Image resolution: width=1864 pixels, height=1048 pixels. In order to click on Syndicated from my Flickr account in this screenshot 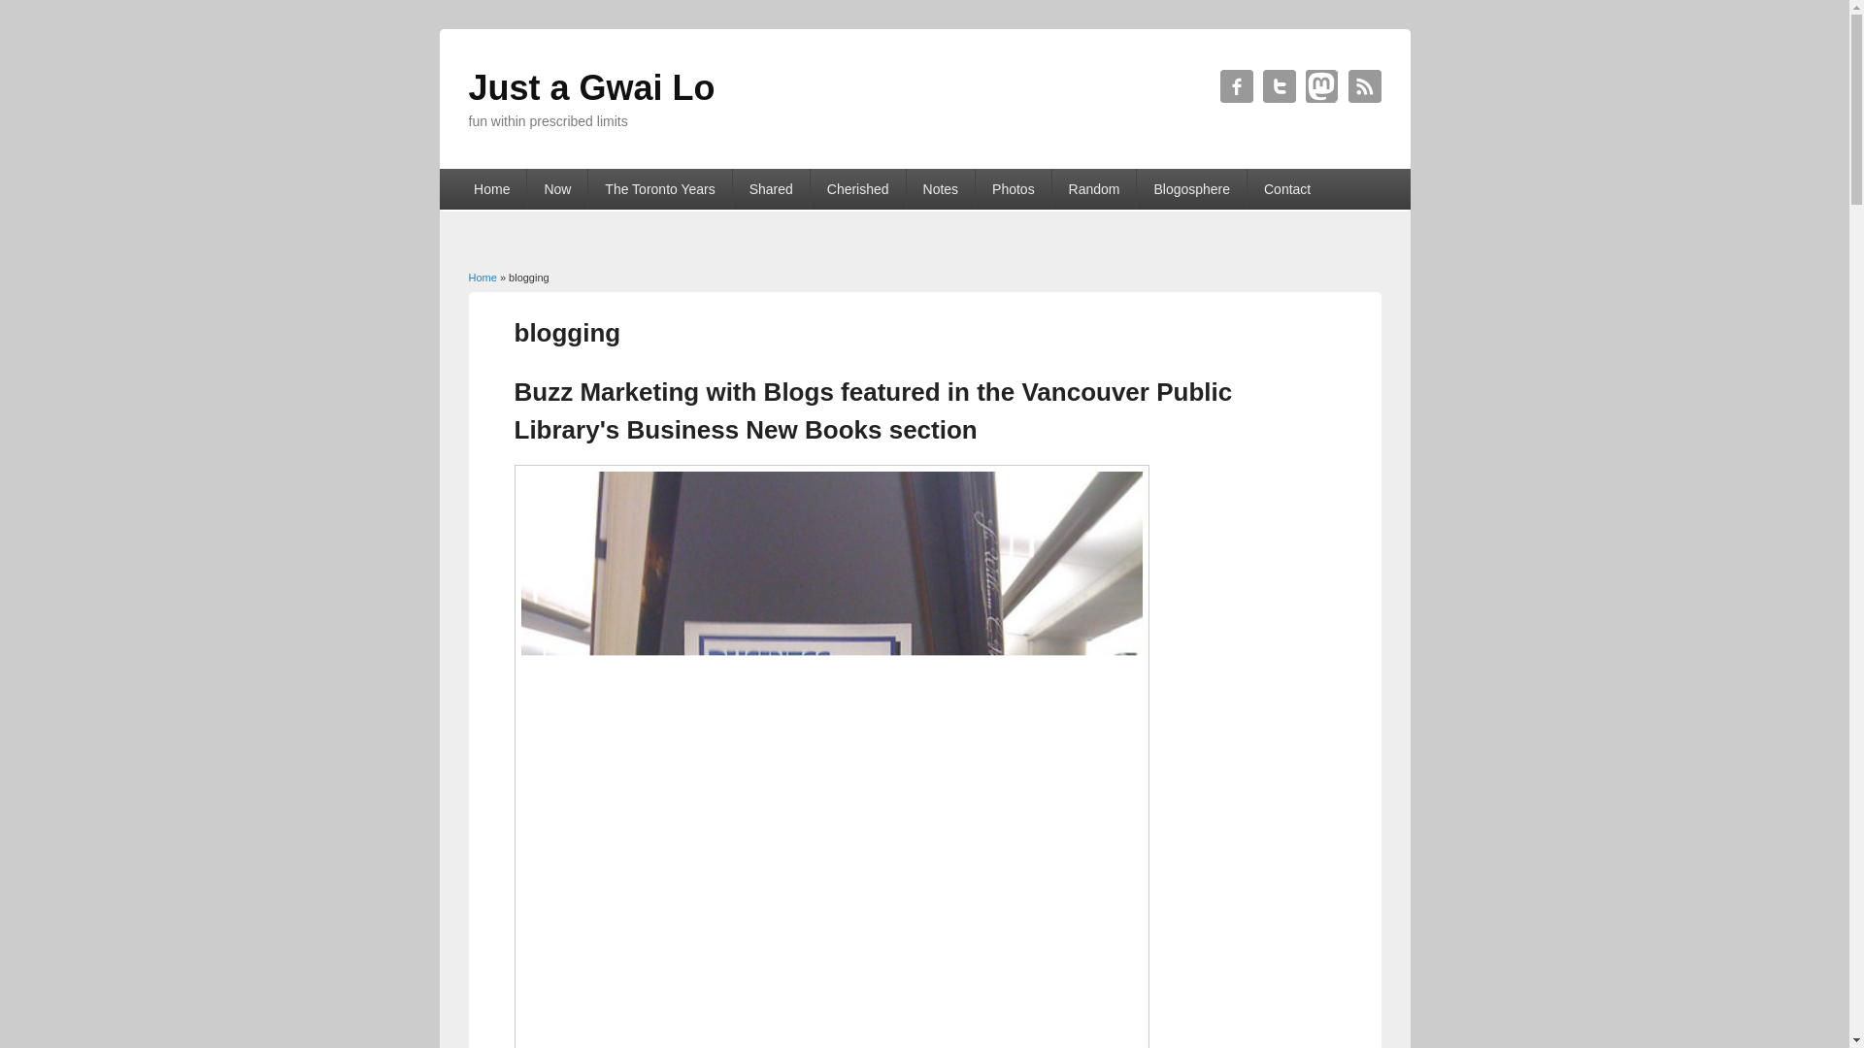, I will do `click(1013, 188)`.